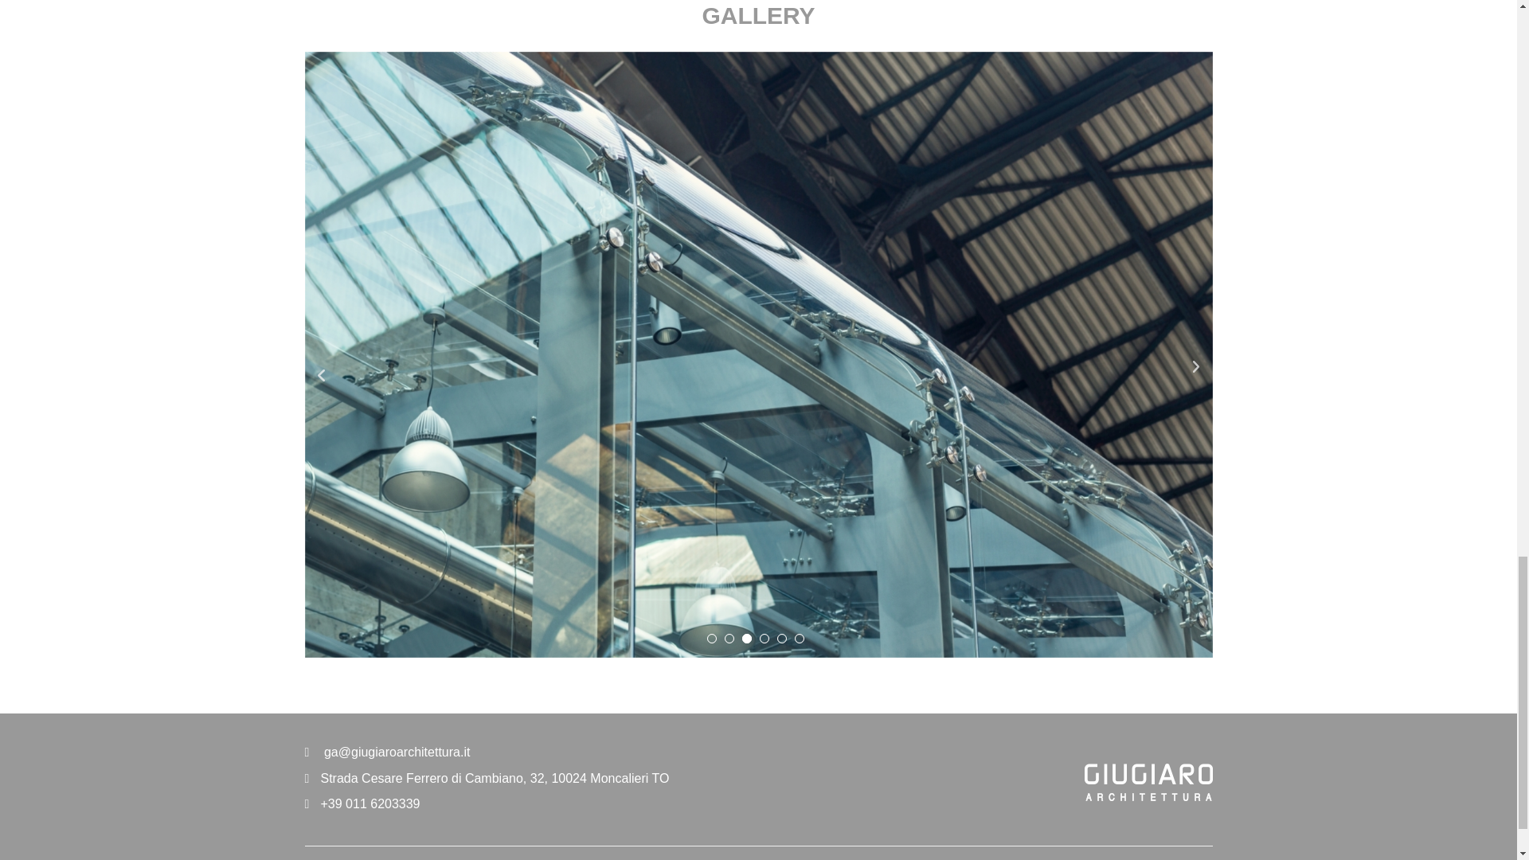  What do you see at coordinates (782, 638) in the screenshot?
I see `5` at bounding box center [782, 638].